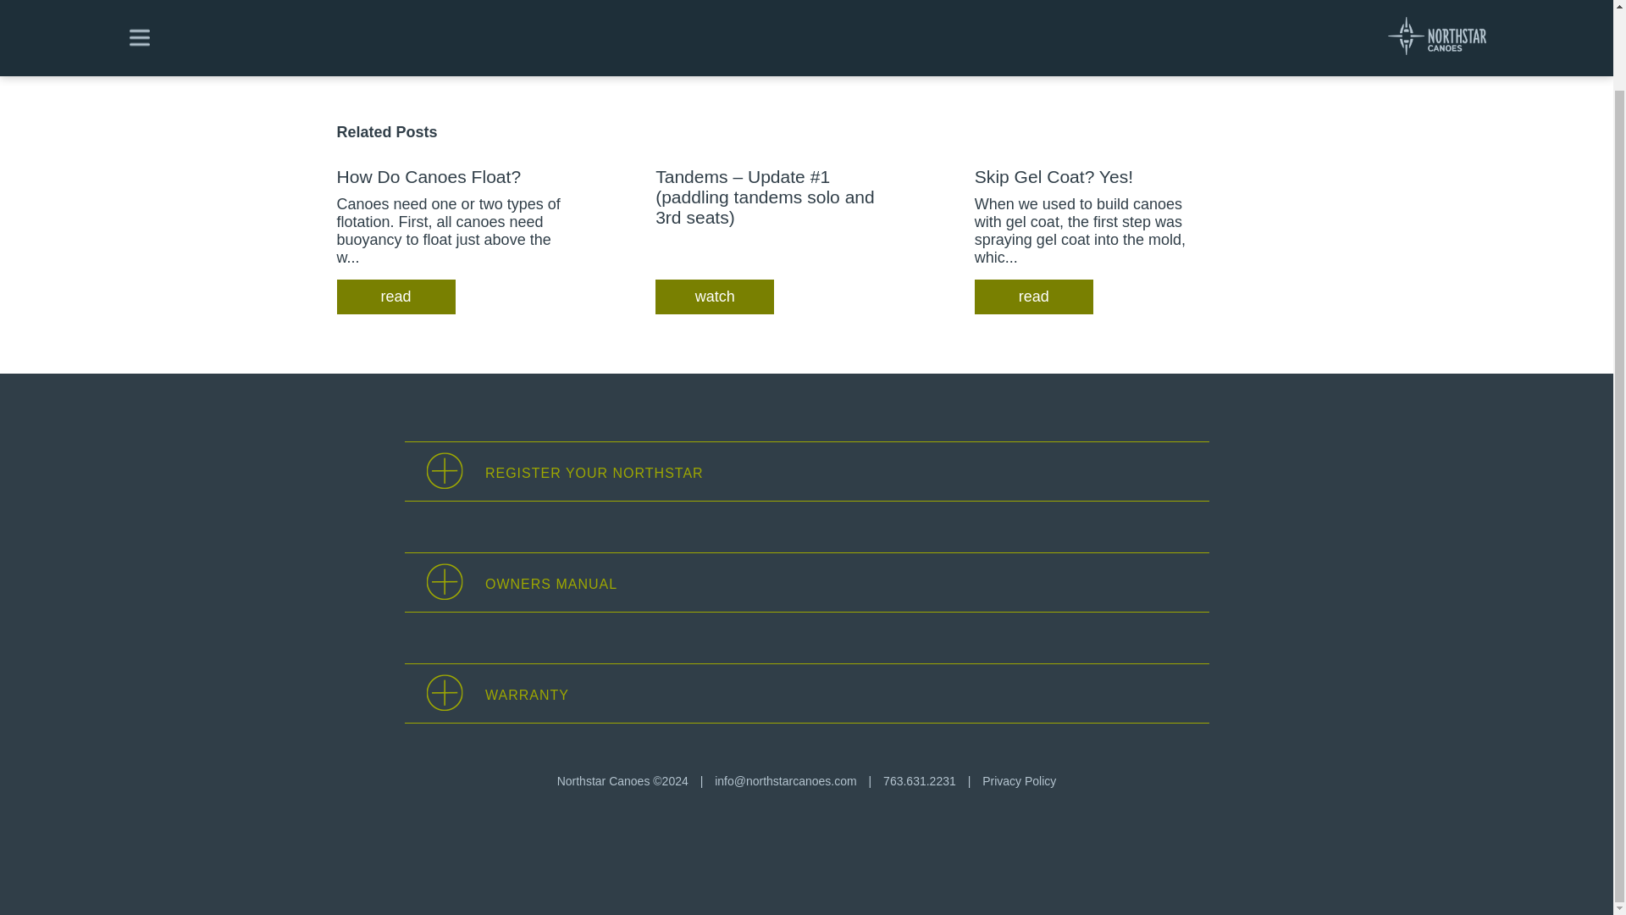 This screenshot has height=915, width=1626. What do you see at coordinates (1033, 297) in the screenshot?
I see `read` at bounding box center [1033, 297].